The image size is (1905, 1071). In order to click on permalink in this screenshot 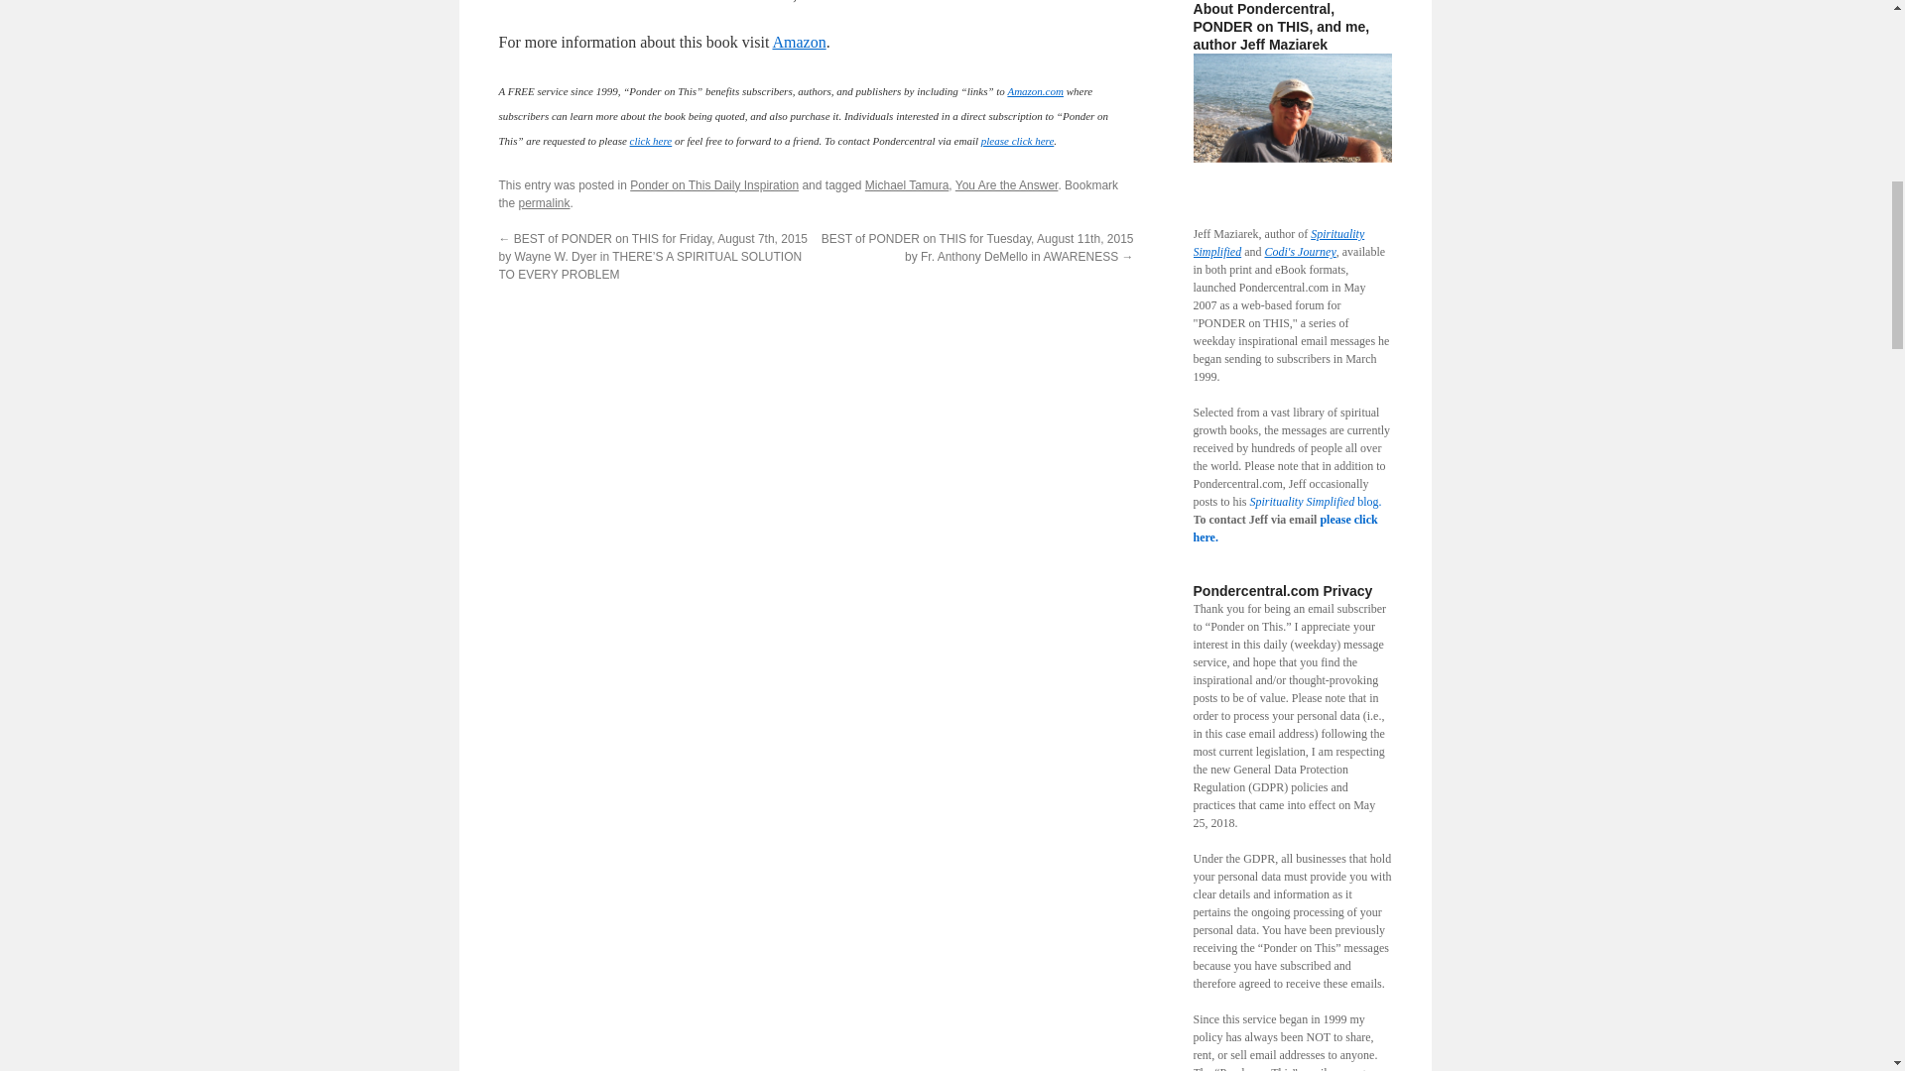, I will do `click(544, 202)`.